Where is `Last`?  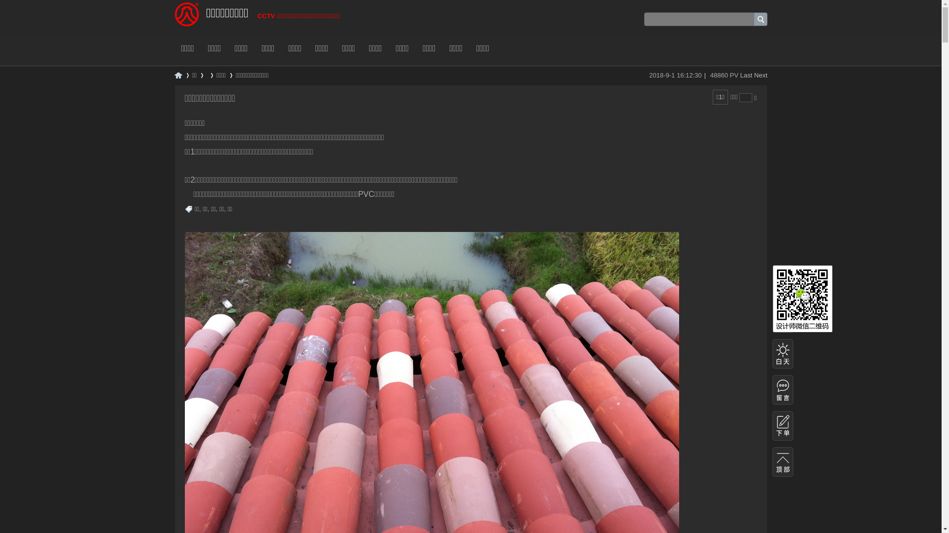 Last is located at coordinates (746, 75).